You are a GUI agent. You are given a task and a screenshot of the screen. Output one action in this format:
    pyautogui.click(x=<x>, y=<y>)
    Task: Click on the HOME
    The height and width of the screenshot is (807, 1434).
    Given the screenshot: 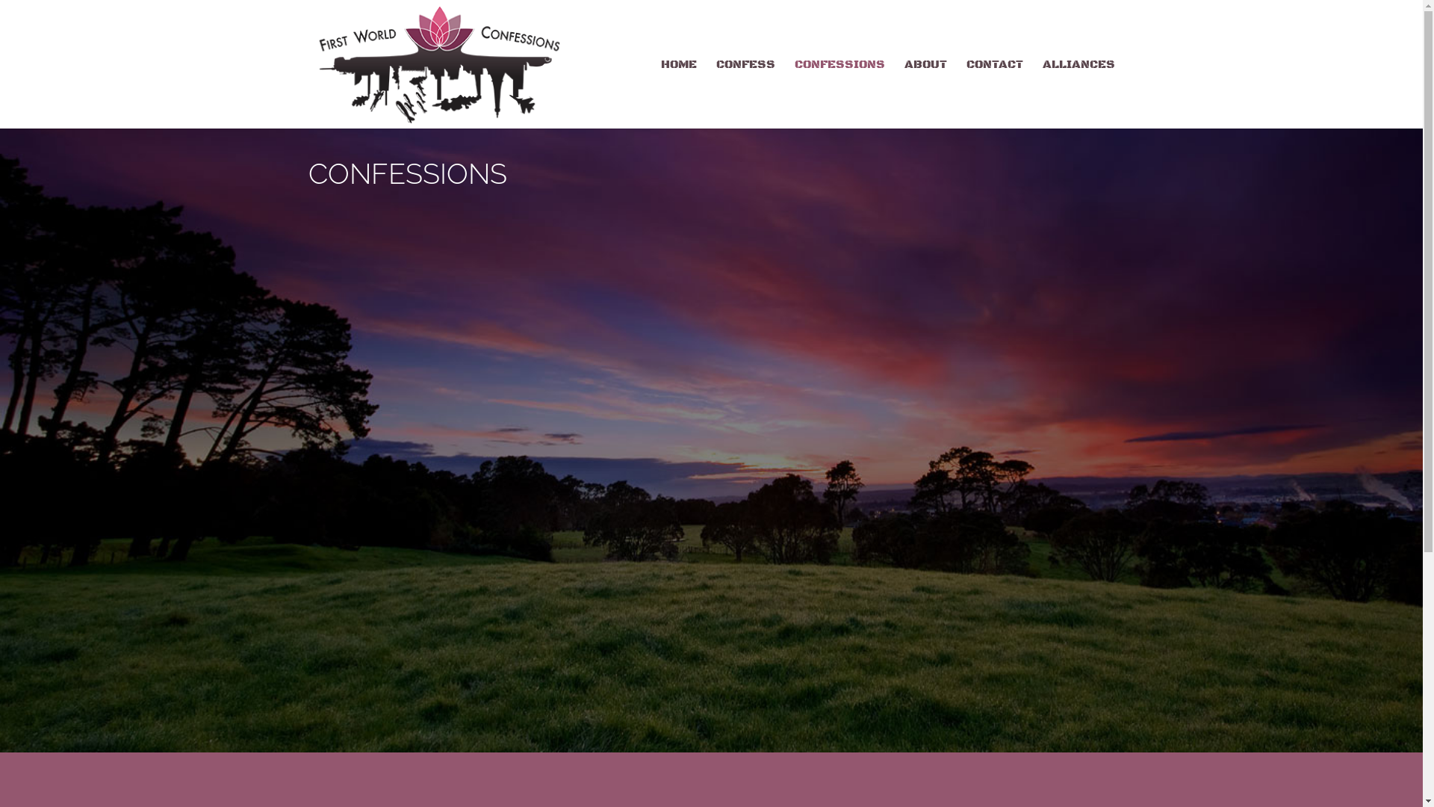 What is the action you would take?
    pyautogui.click(x=678, y=94)
    